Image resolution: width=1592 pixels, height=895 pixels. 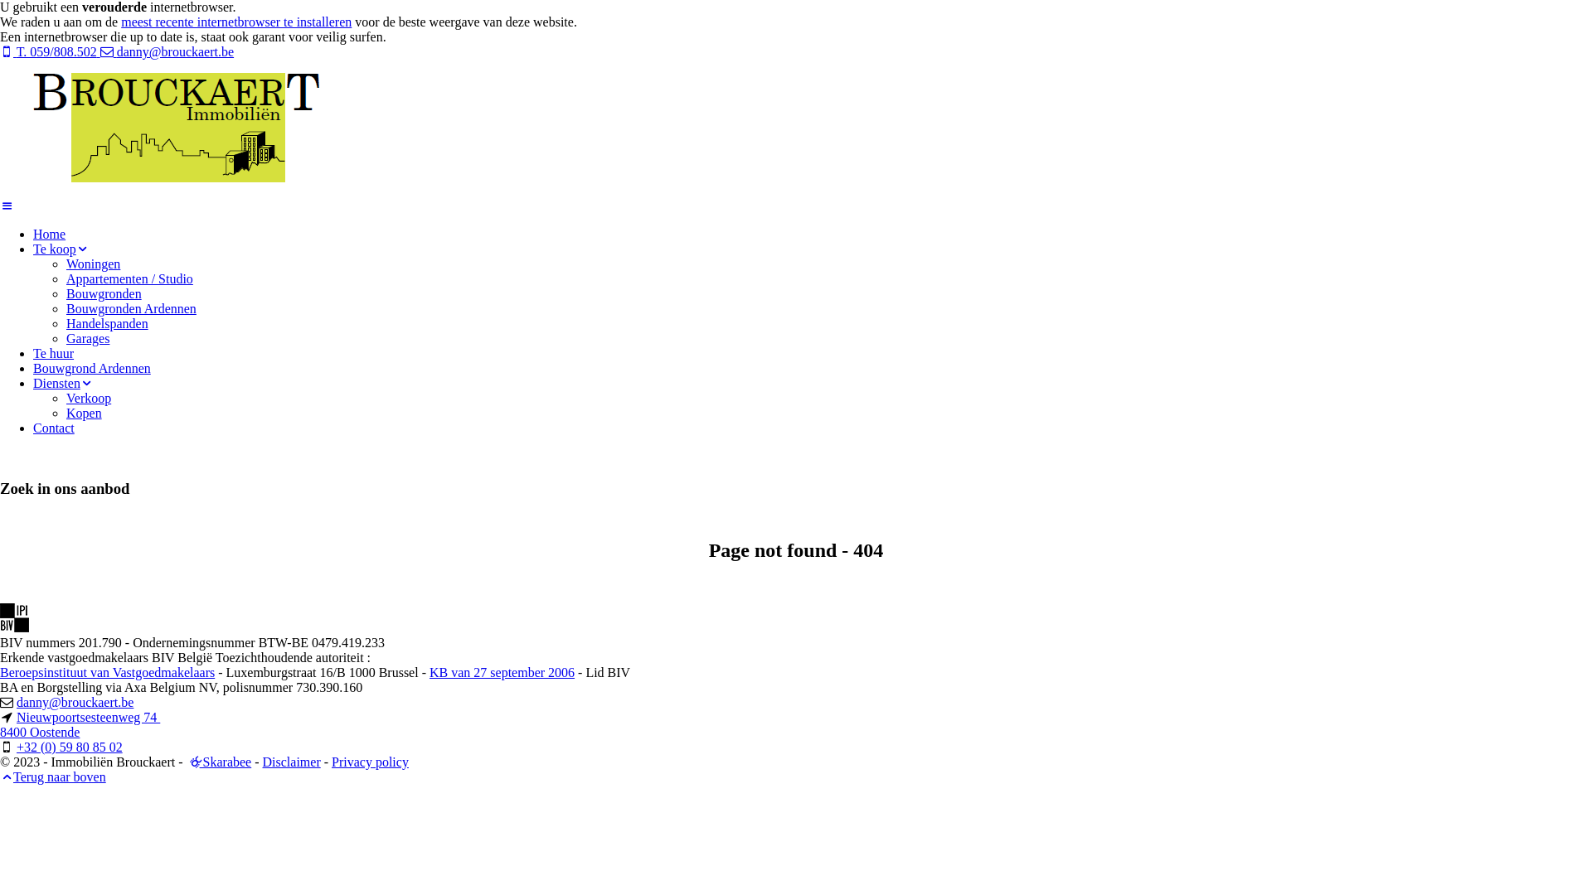 What do you see at coordinates (53, 353) in the screenshot?
I see `Te huur` at bounding box center [53, 353].